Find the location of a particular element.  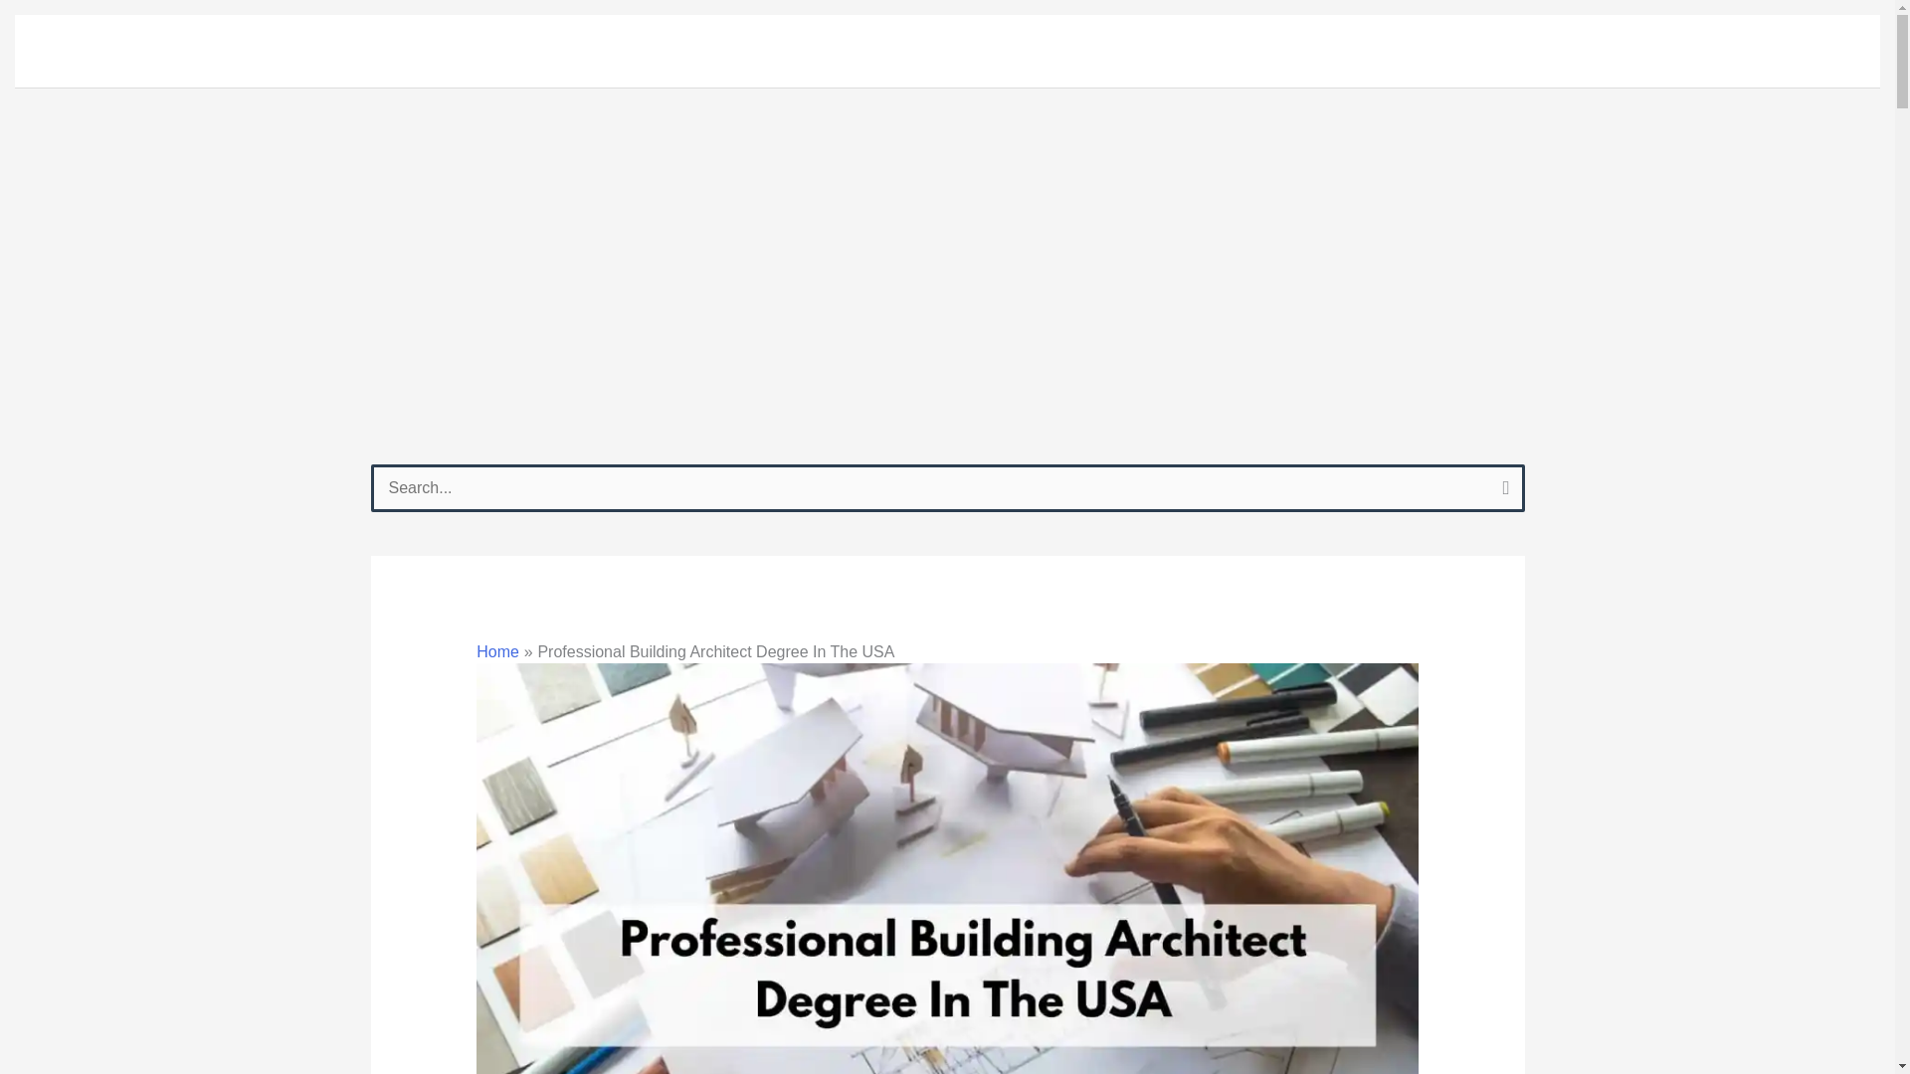

Home is located at coordinates (1152, 52).